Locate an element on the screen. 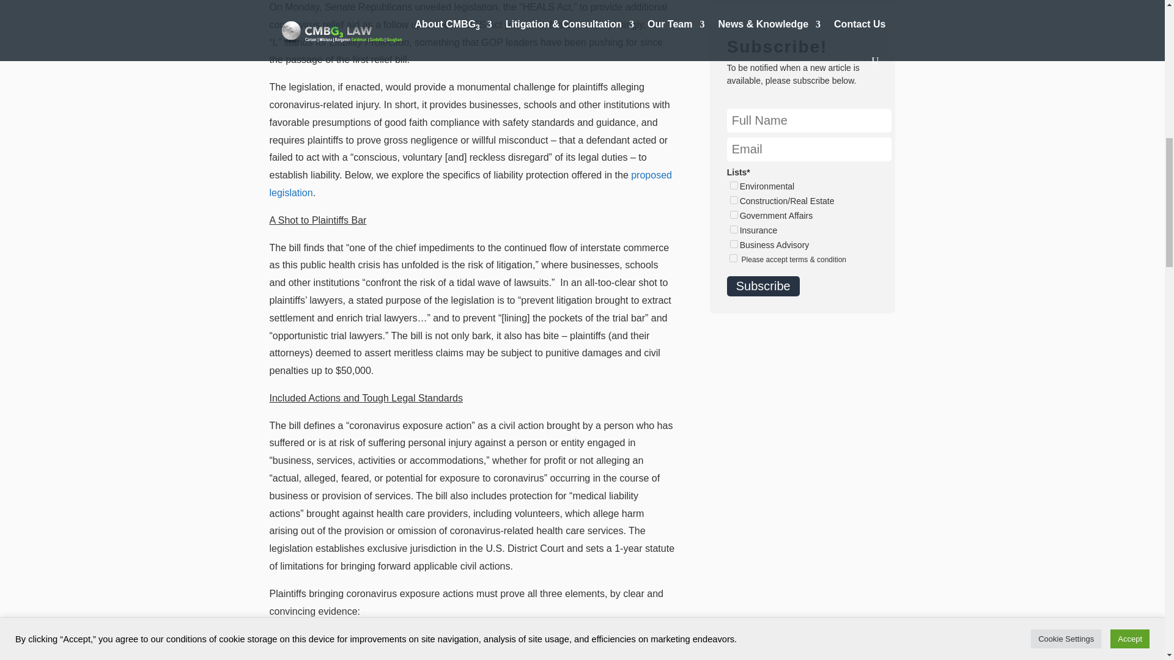  1e7d05b0ccda is located at coordinates (734, 244).